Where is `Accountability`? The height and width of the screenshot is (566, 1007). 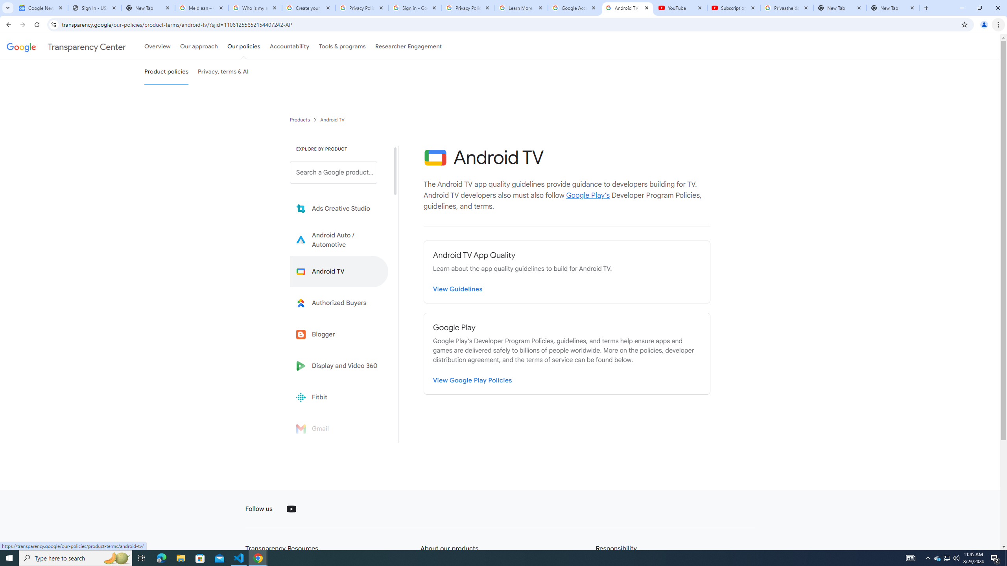
Accountability is located at coordinates (290, 46).